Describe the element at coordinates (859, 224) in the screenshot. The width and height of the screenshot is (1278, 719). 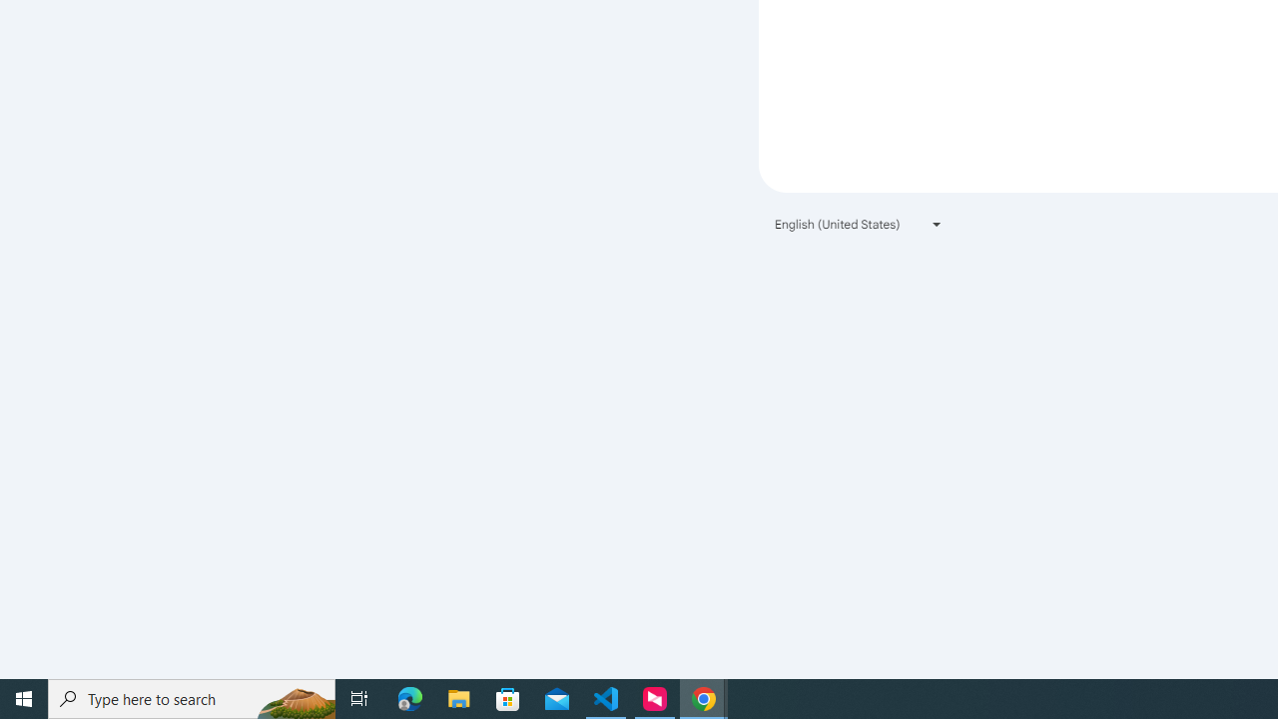
I see `English (United States)` at that location.